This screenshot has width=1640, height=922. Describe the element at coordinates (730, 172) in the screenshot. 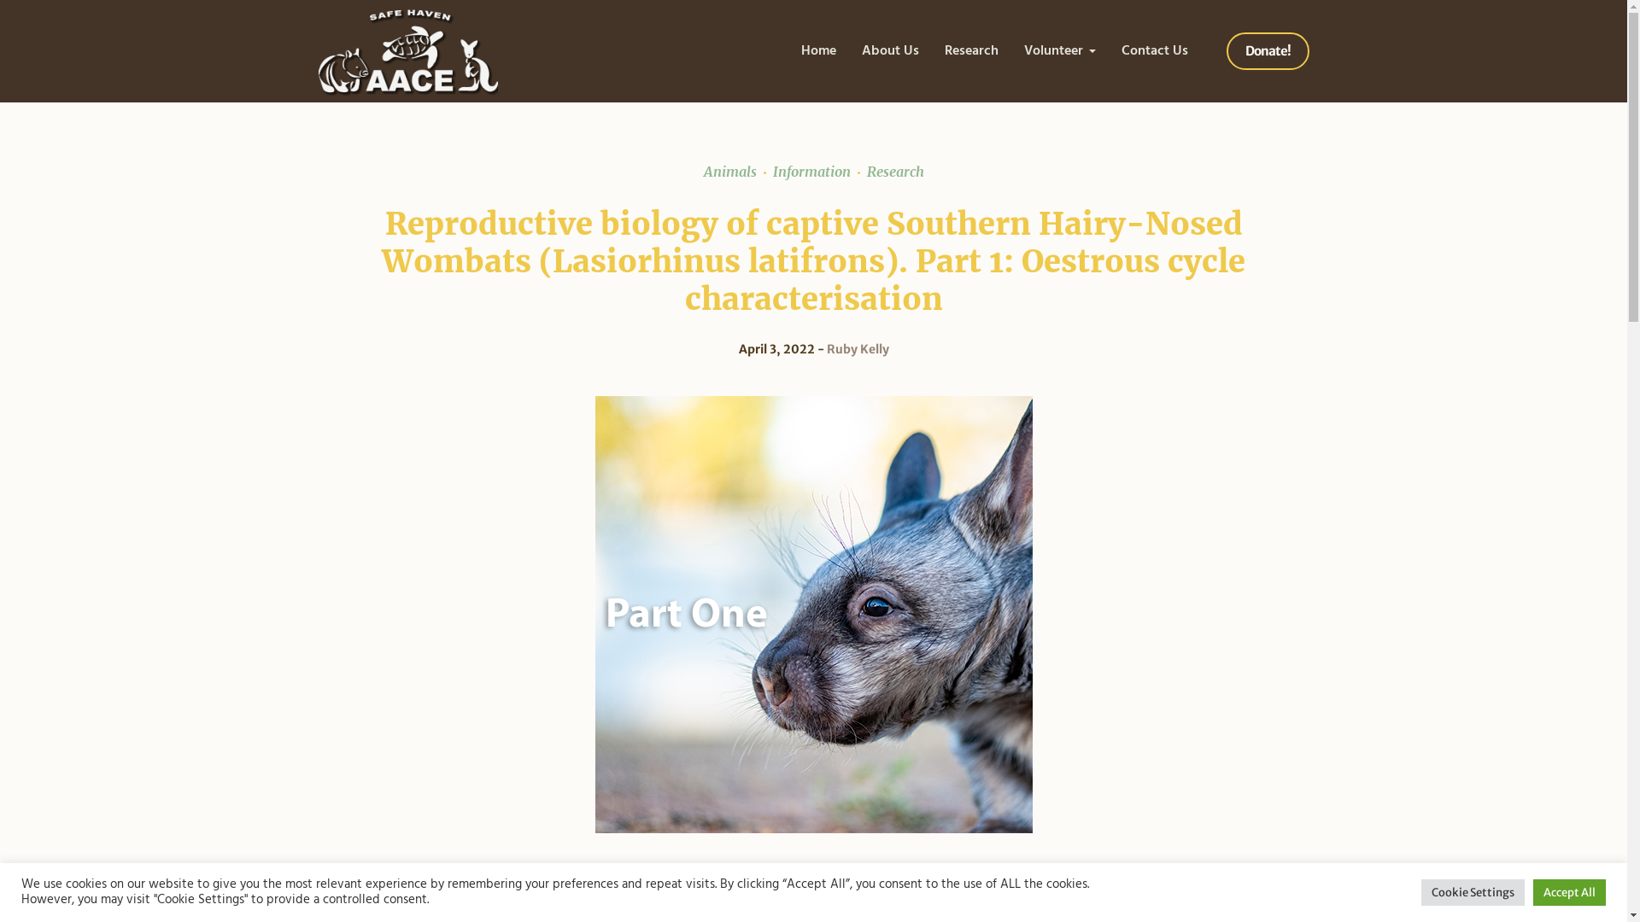

I see `Animals` at that location.